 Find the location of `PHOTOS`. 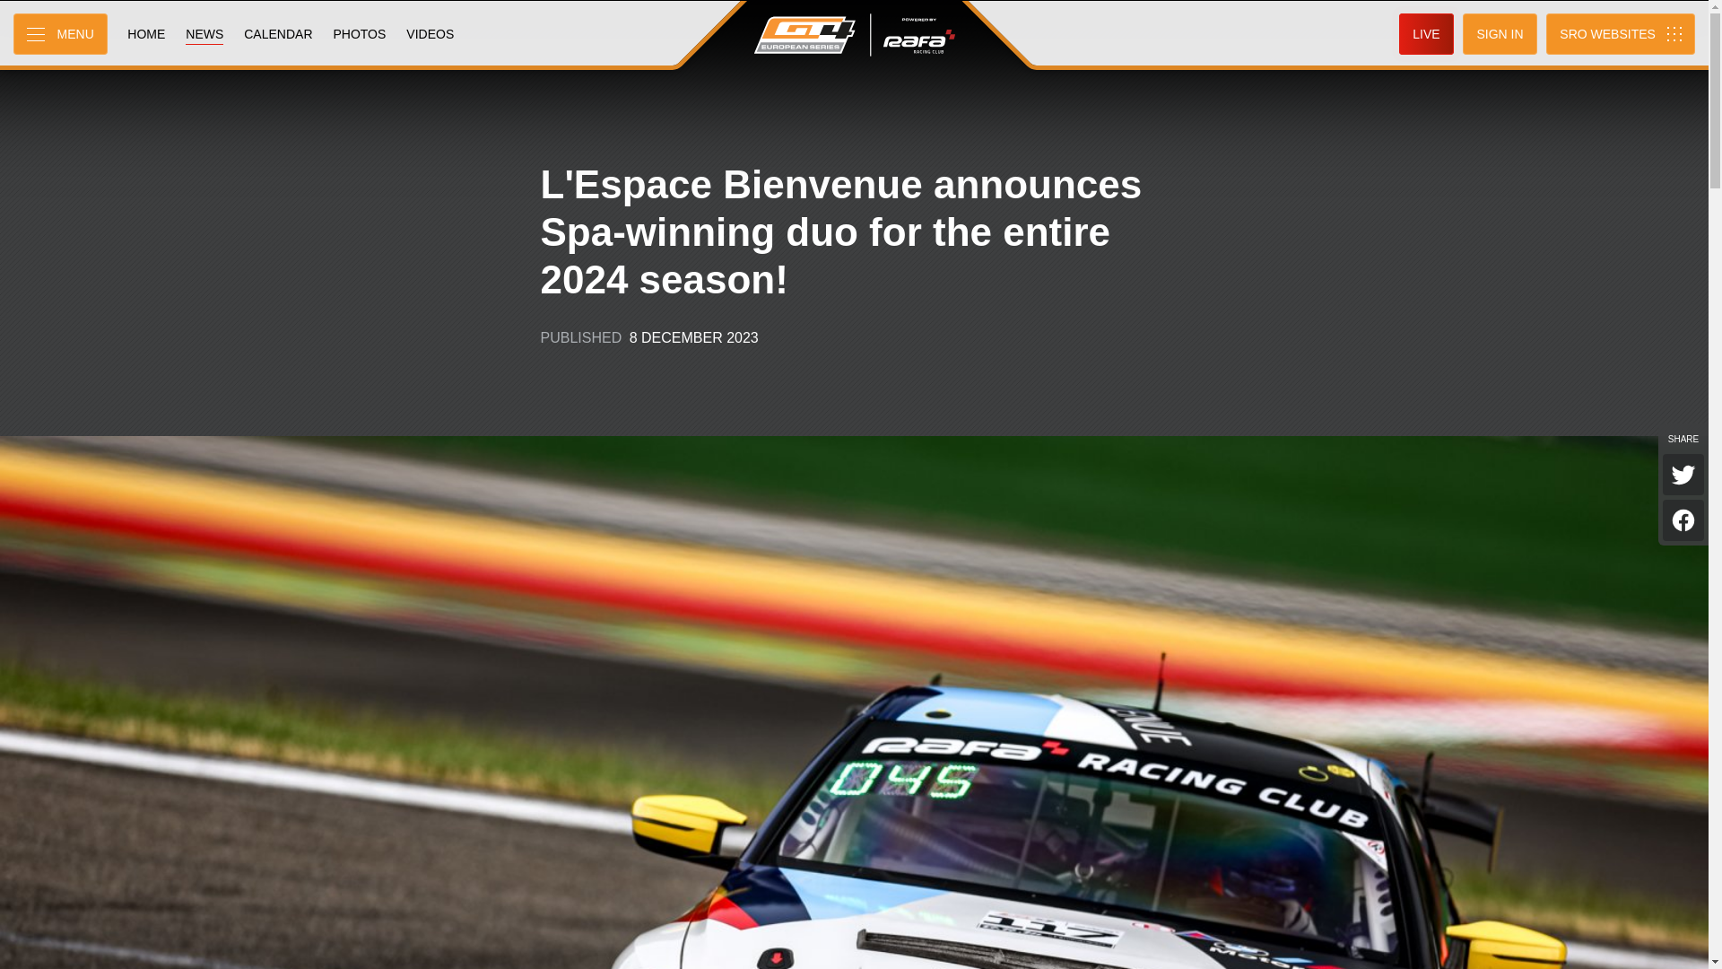

PHOTOS is located at coordinates (359, 34).